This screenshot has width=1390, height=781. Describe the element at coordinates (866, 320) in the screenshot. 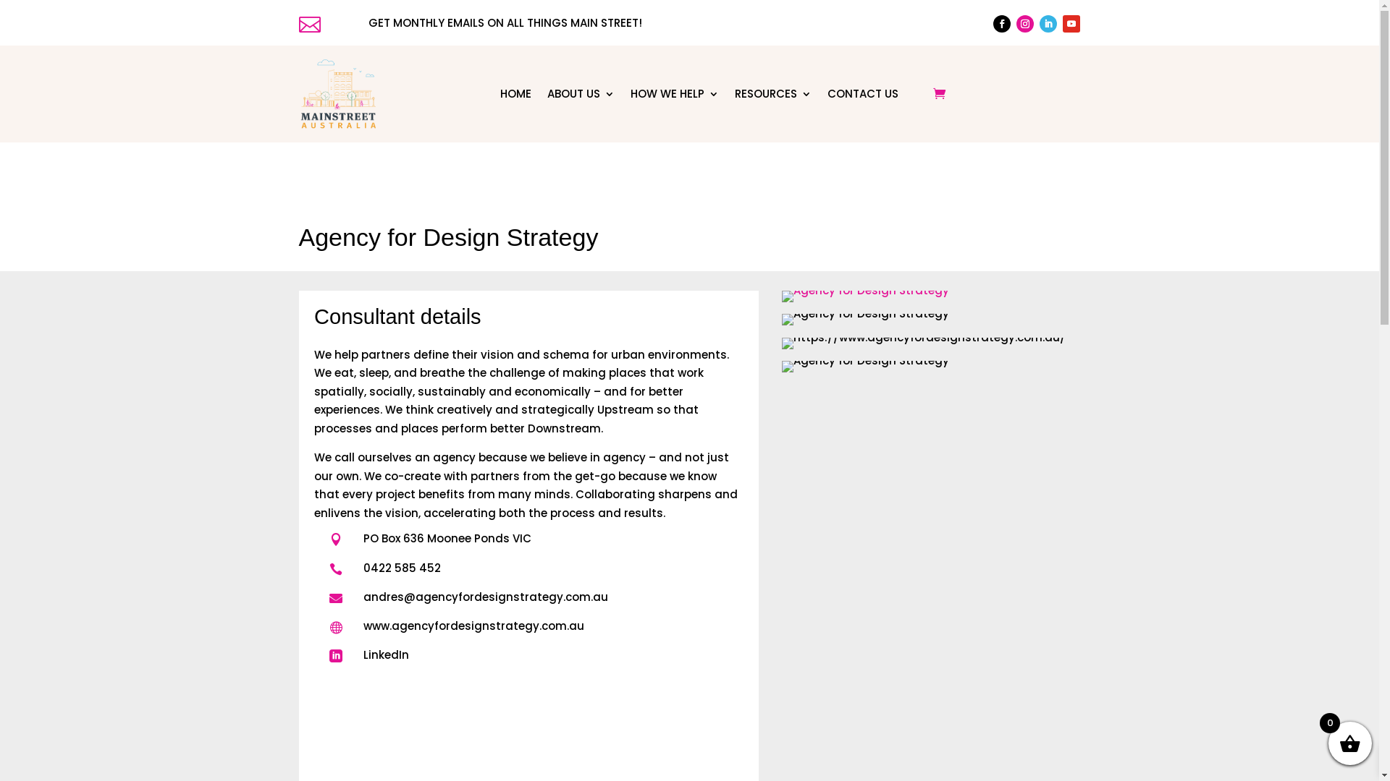

I see `Agency for Design Strategy` at that location.